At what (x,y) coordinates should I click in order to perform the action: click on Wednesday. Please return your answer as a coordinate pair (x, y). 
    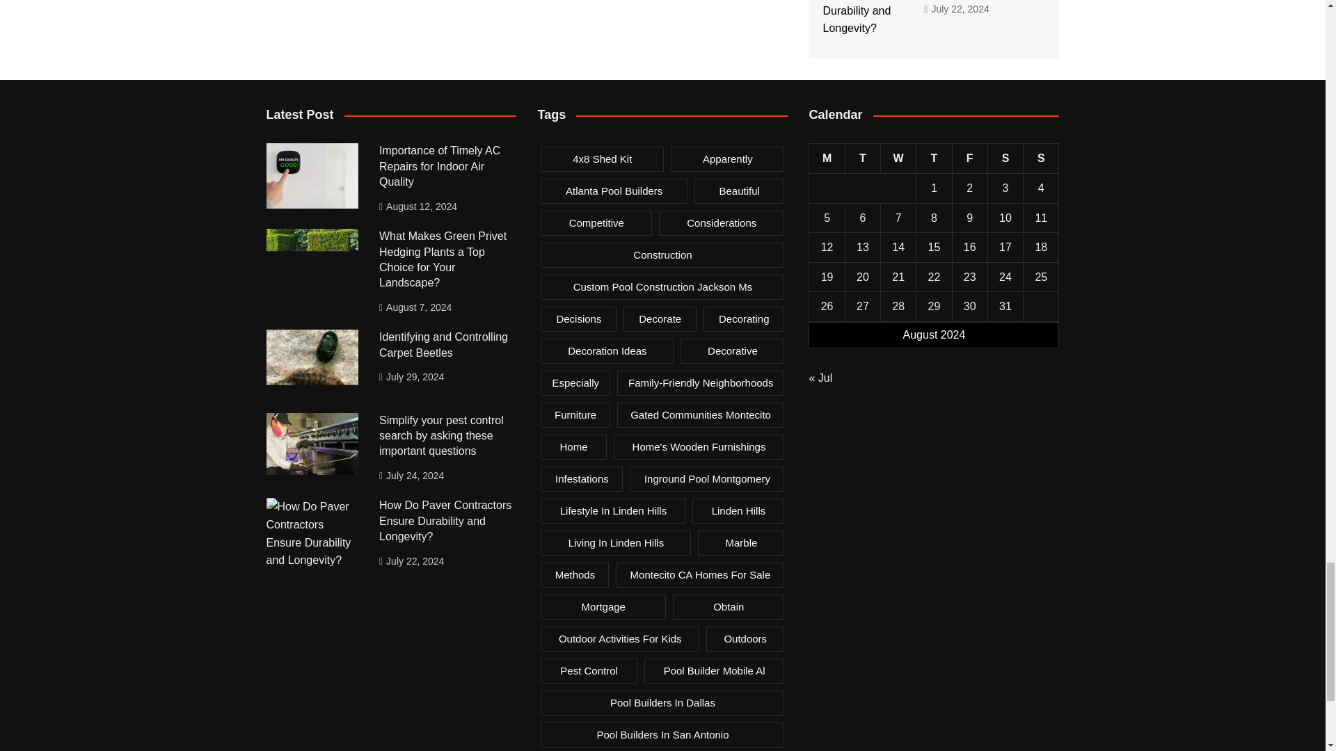
    Looking at the image, I should click on (898, 159).